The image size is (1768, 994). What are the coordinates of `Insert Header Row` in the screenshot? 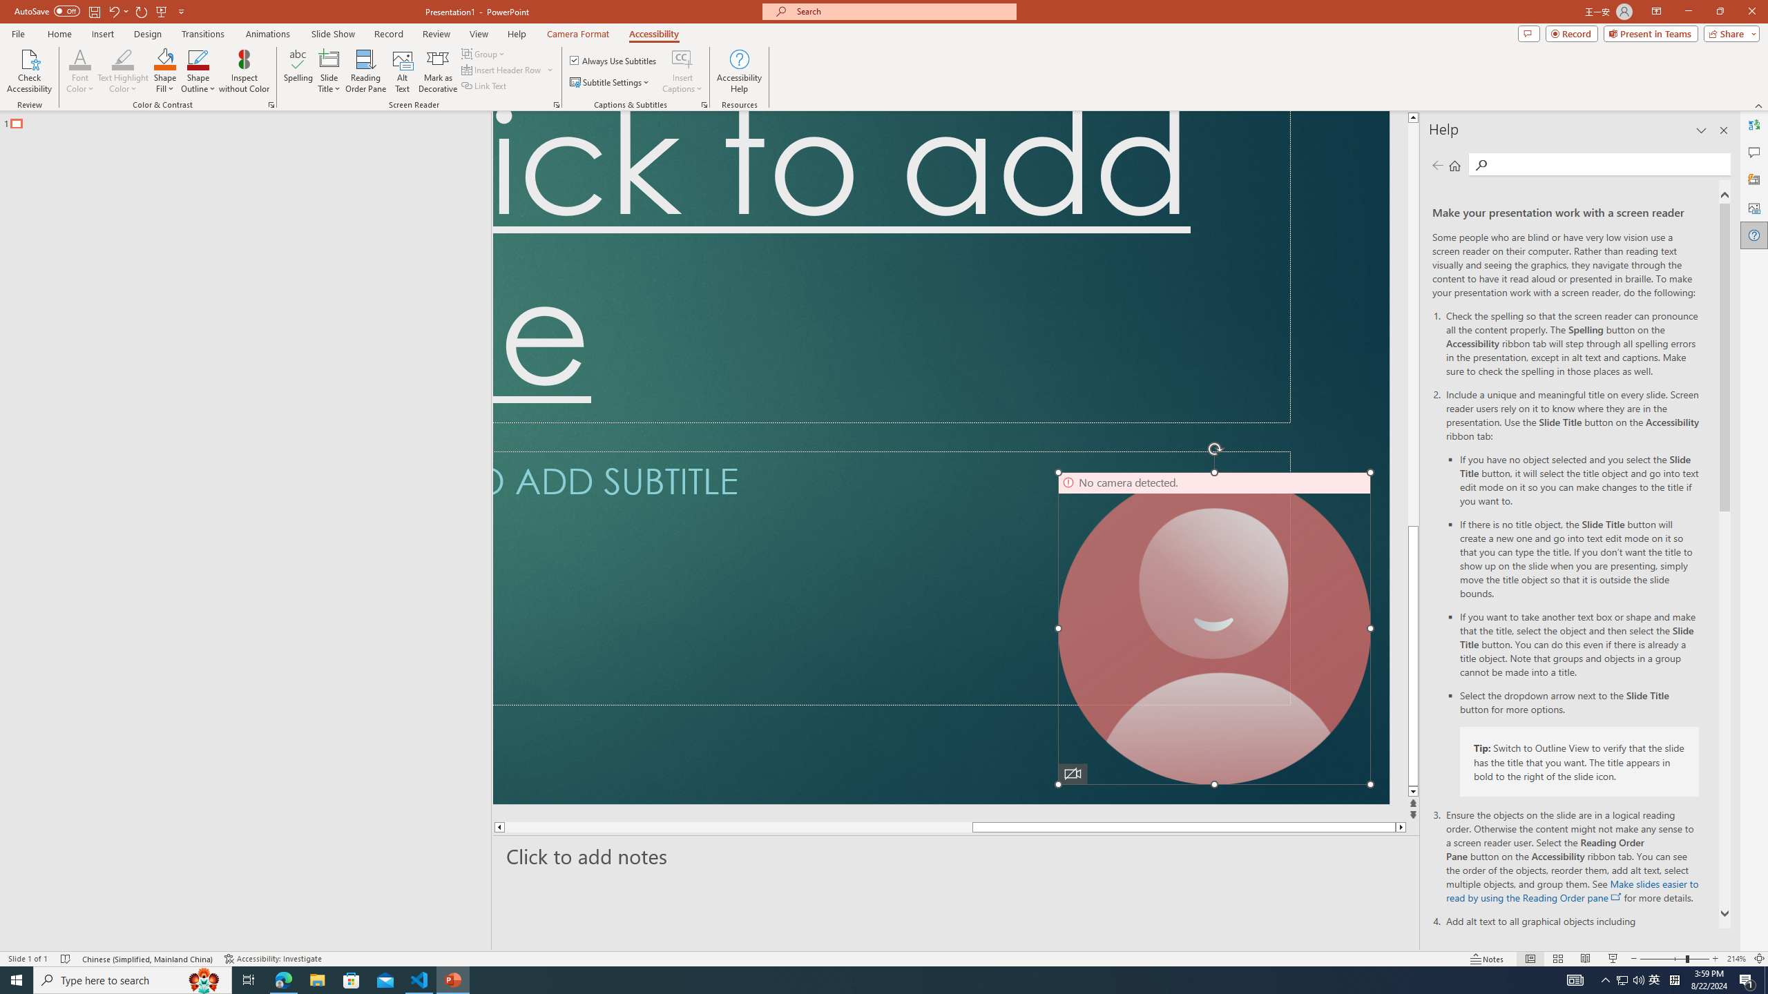 It's located at (508, 69).